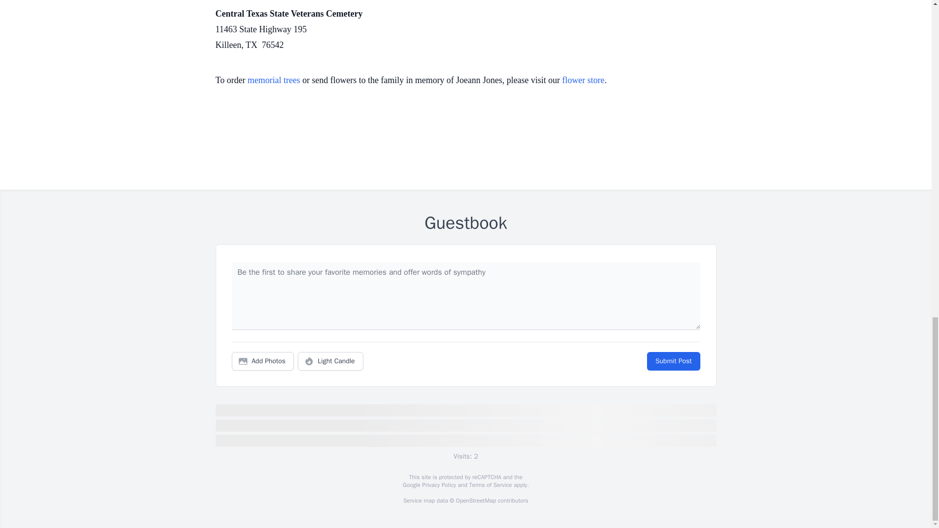 The width and height of the screenshot is (939, 528). I want to click on Add Photos, so click(263, 361).